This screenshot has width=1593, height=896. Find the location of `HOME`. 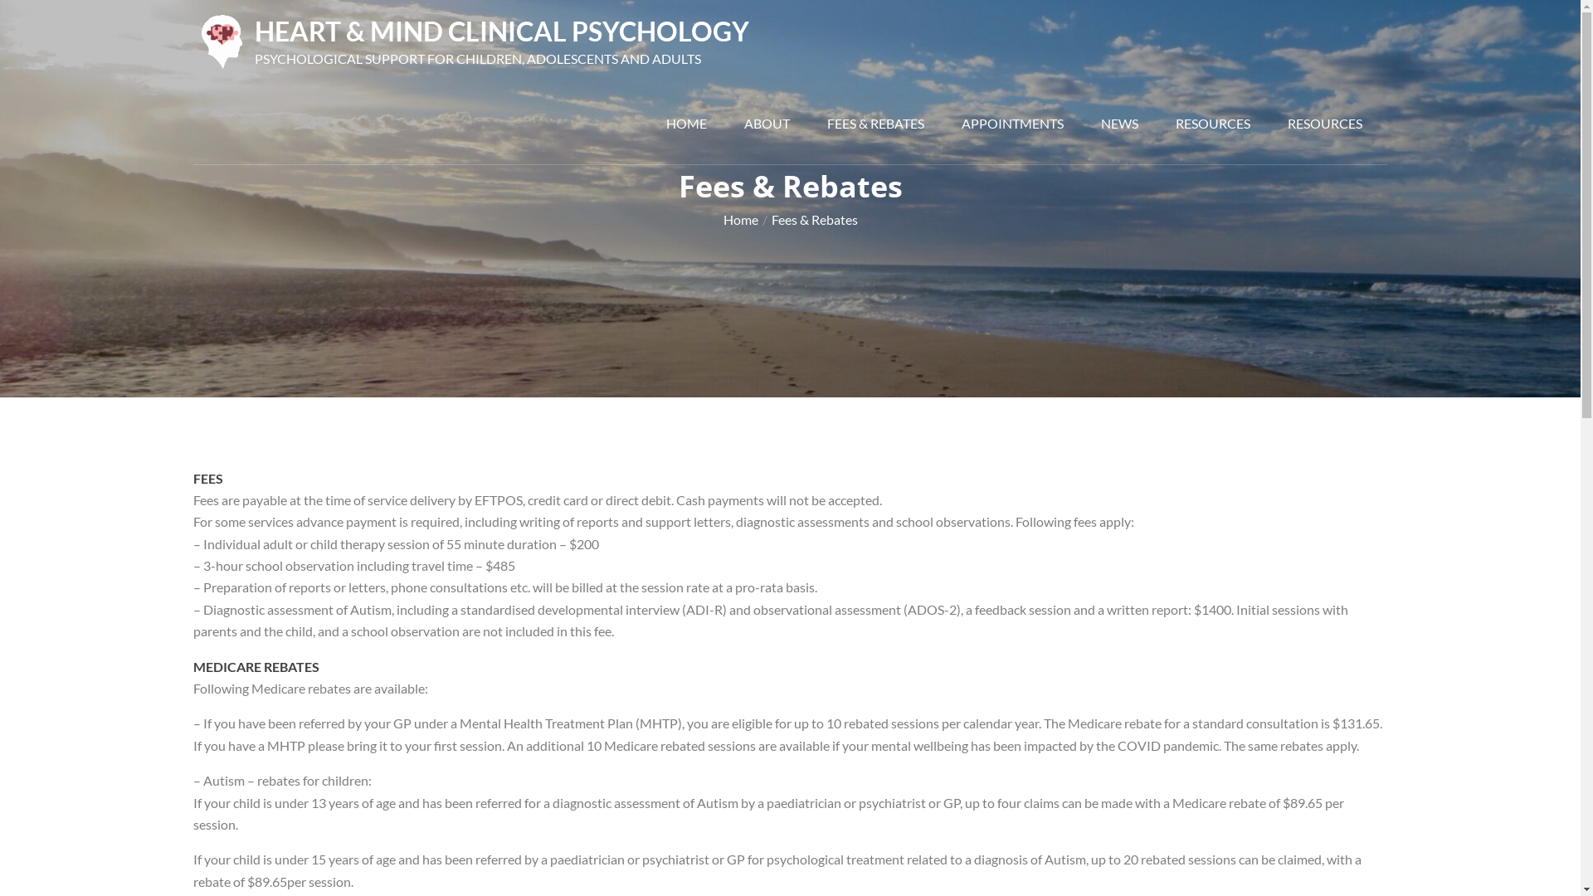

HOME is located at coordinates (687, 124).